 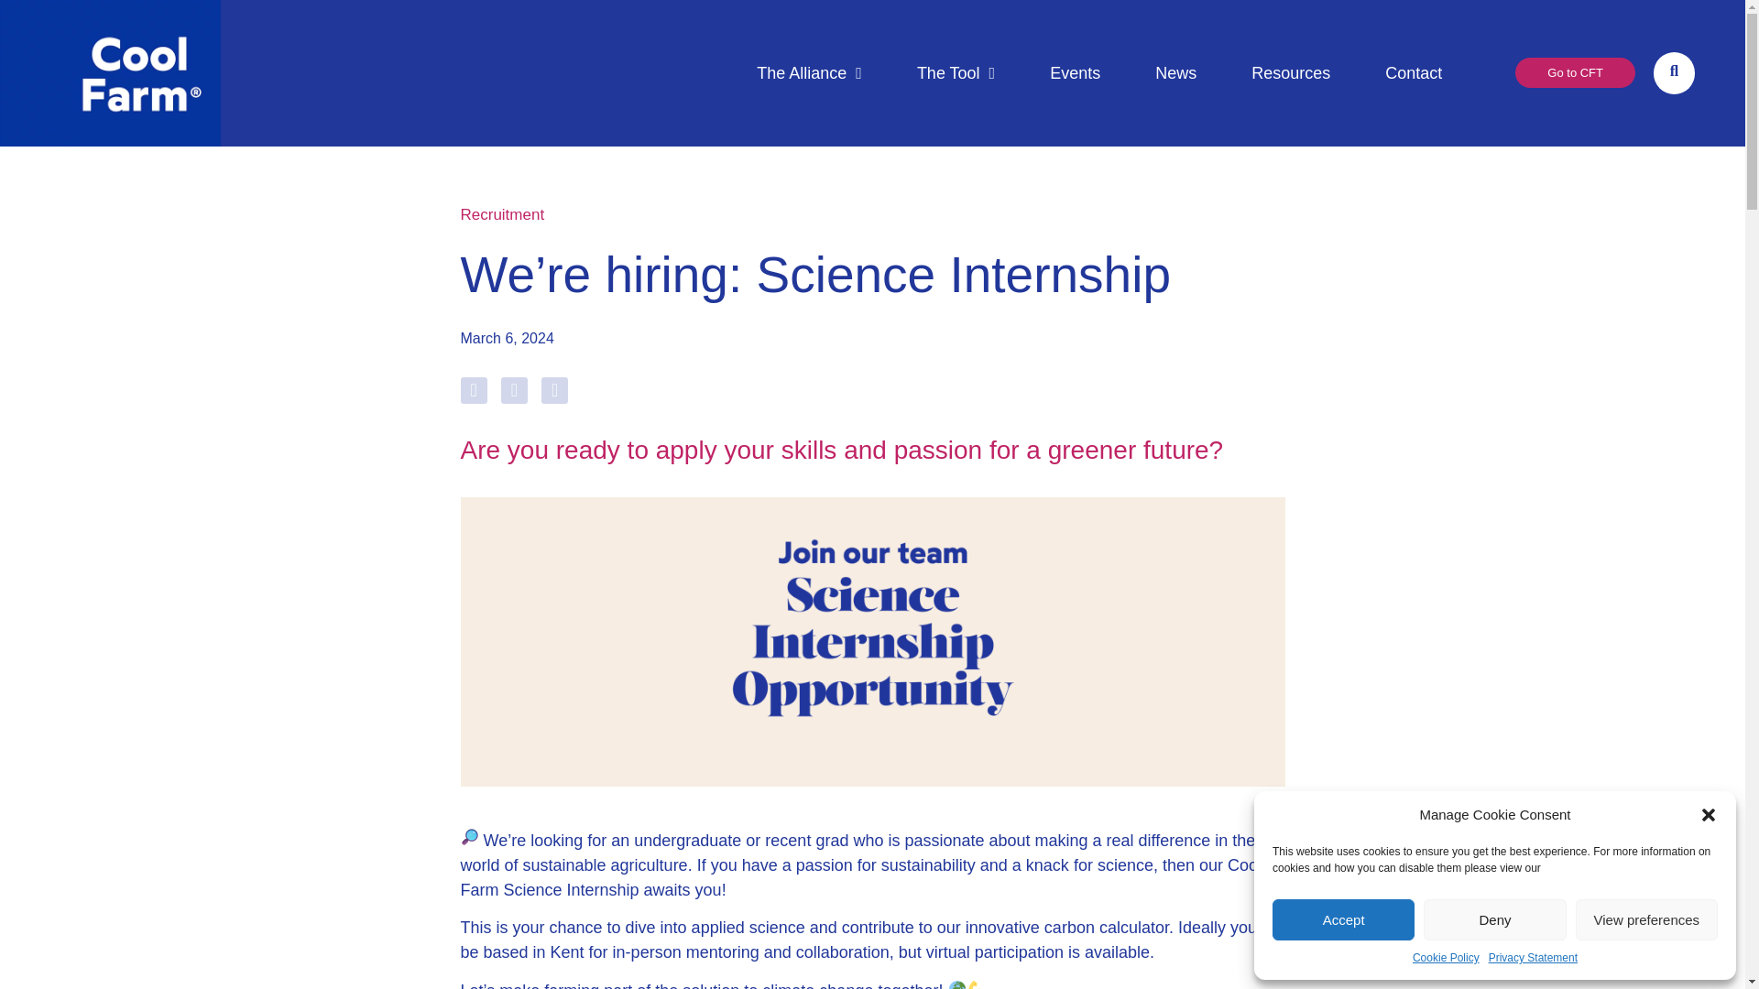 I want to click on Deny, so click(x=1493, y=919).